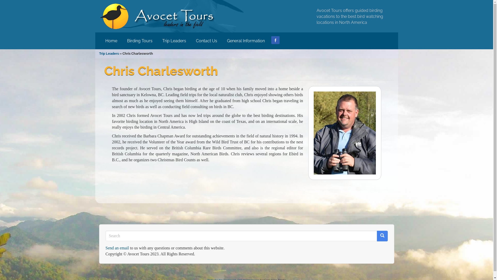 The height and width of the screenshot is (280, 497). Describe the element at coordinates (111, 41) in the screenshot. I see `Home` at that location.